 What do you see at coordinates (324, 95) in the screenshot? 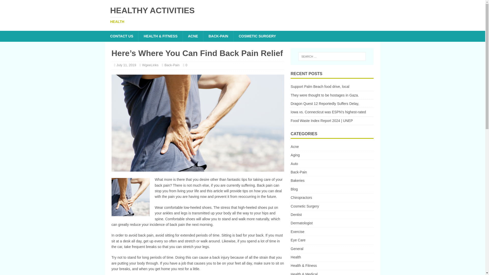
I see `Healthy Activities` at bounding box center [324, 95].